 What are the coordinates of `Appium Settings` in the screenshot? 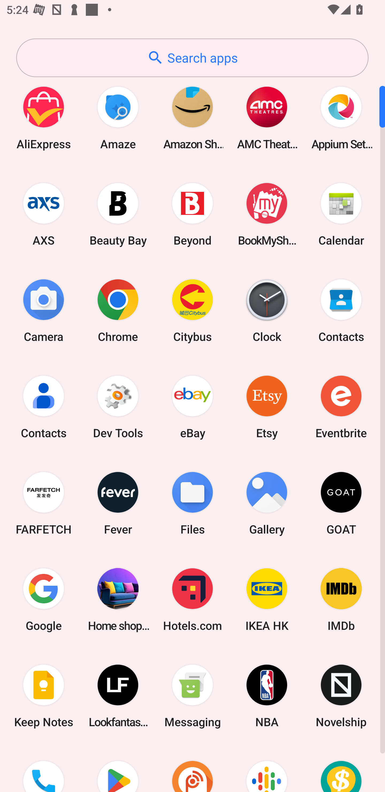 It's located at (341, 118).